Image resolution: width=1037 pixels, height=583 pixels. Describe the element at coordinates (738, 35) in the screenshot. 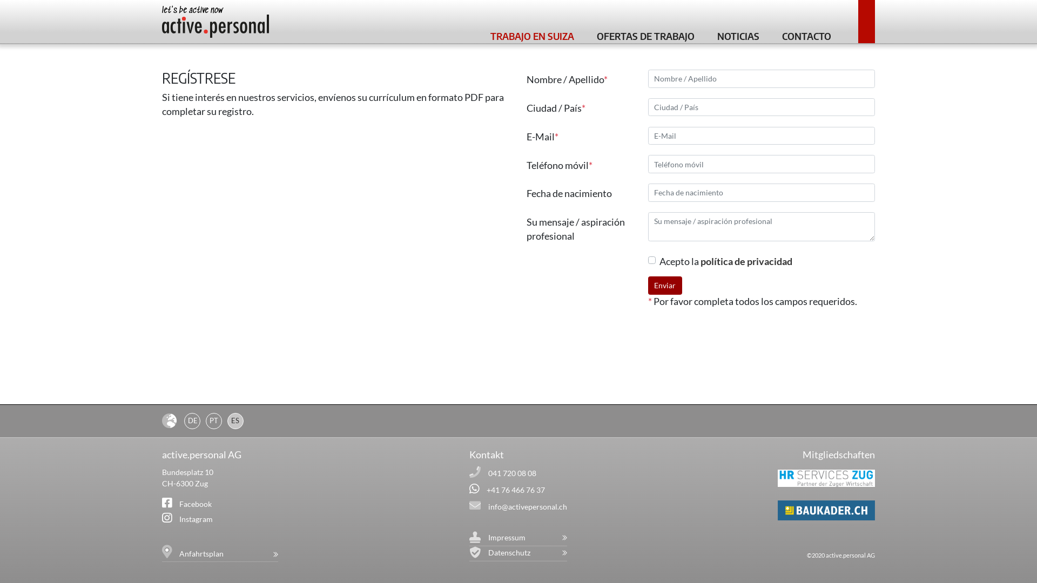

I see `NOTICIAS` at that location.